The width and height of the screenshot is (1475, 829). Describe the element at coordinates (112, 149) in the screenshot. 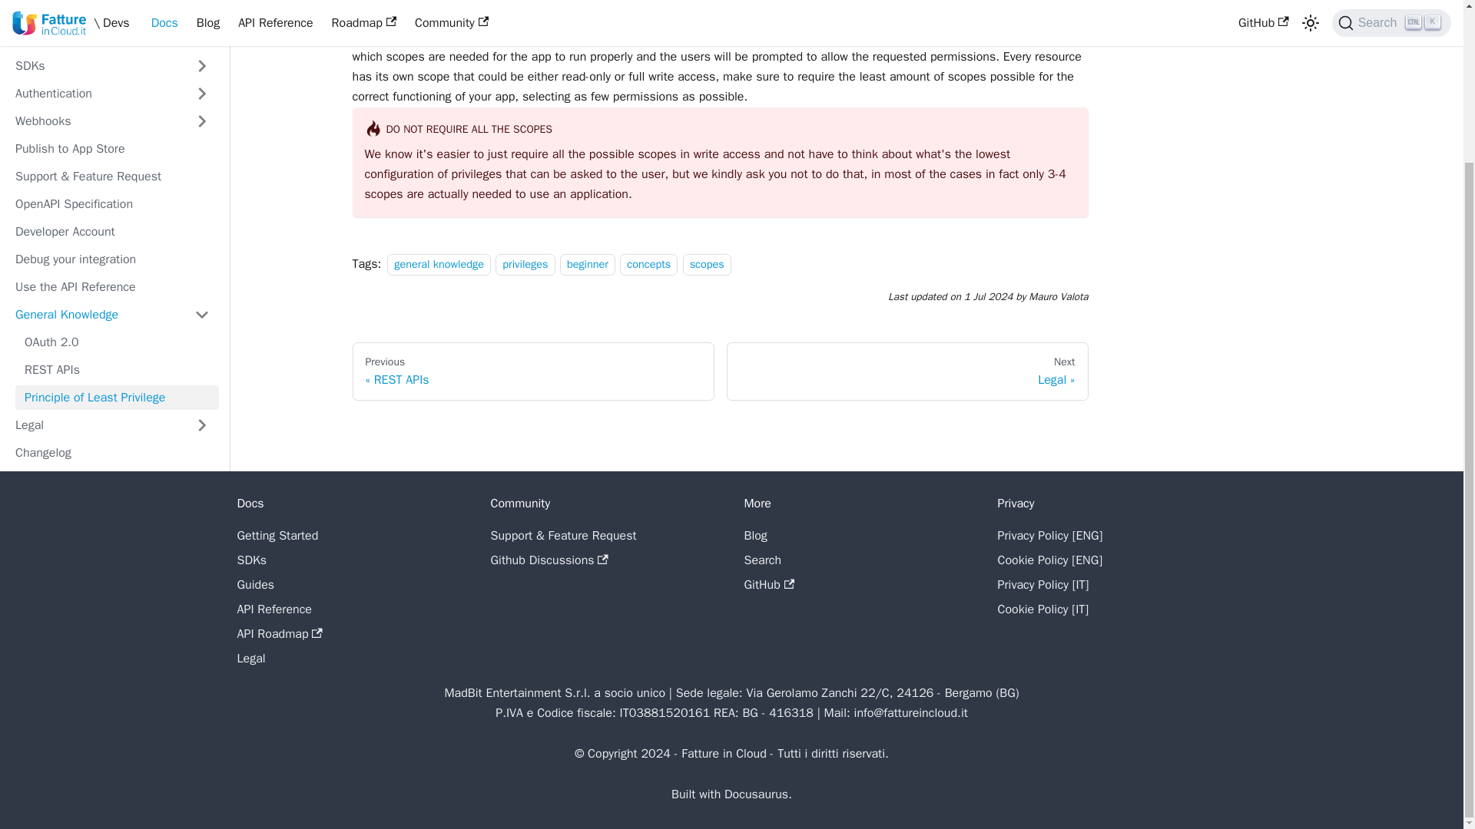

I see `Publish to App Store` at that location.